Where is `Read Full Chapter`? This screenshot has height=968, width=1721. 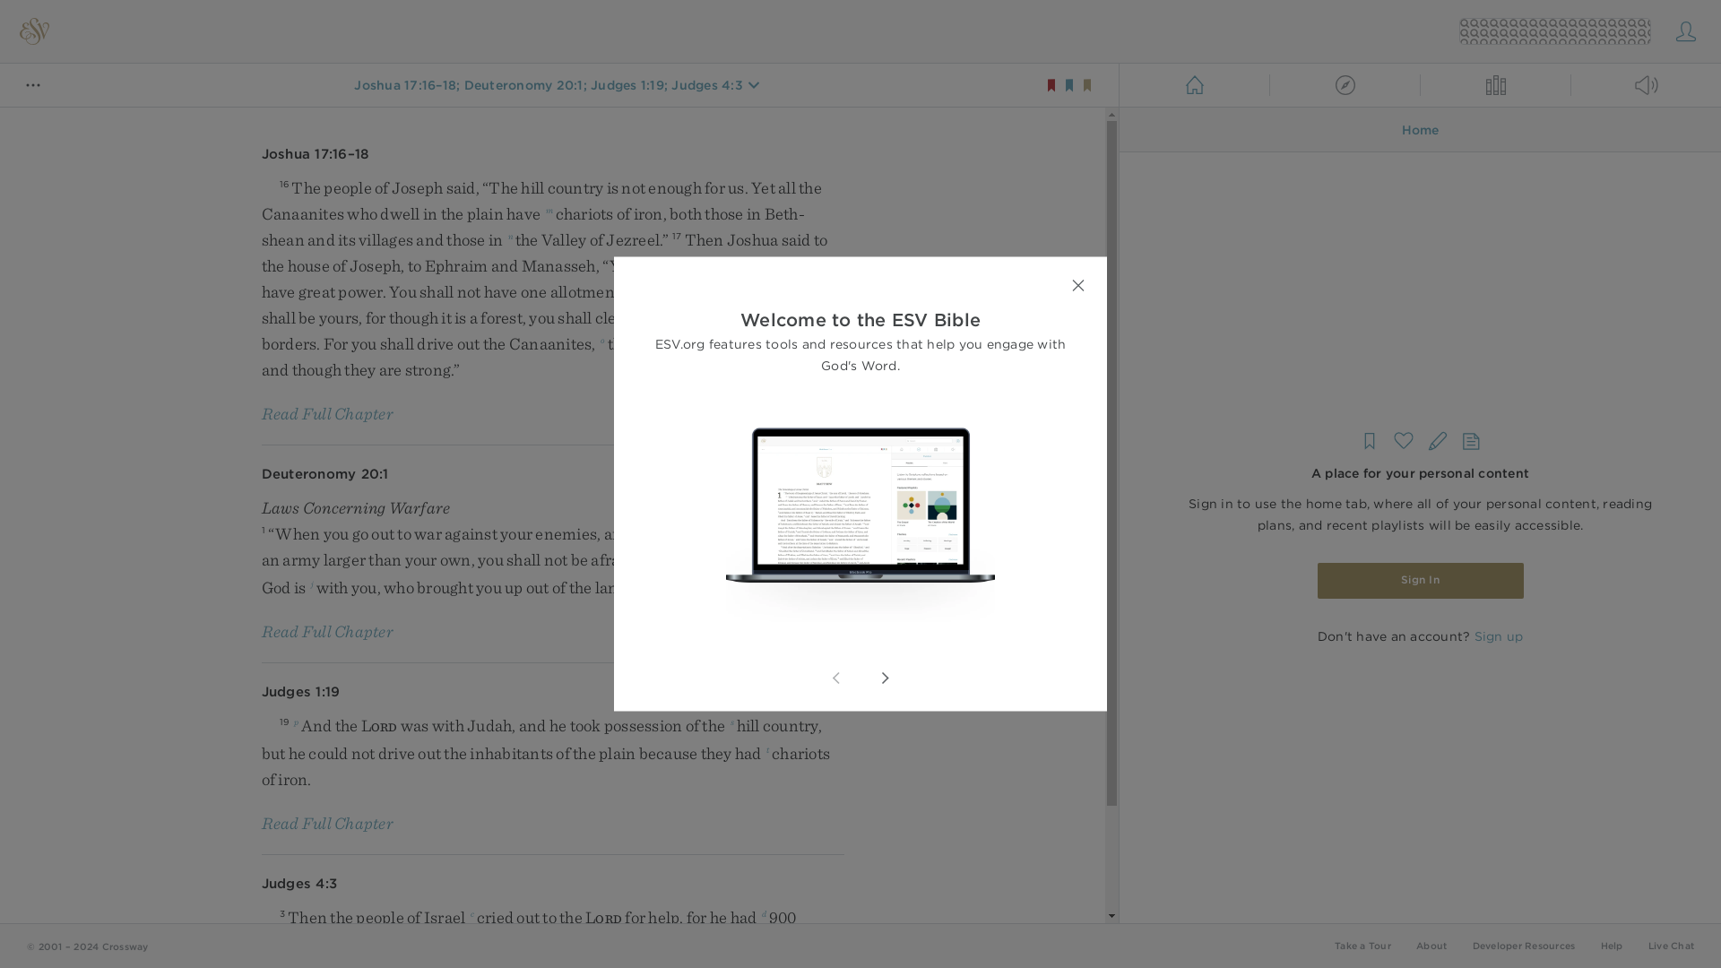
Read Full Chapter is located at coordinates (327, 823).